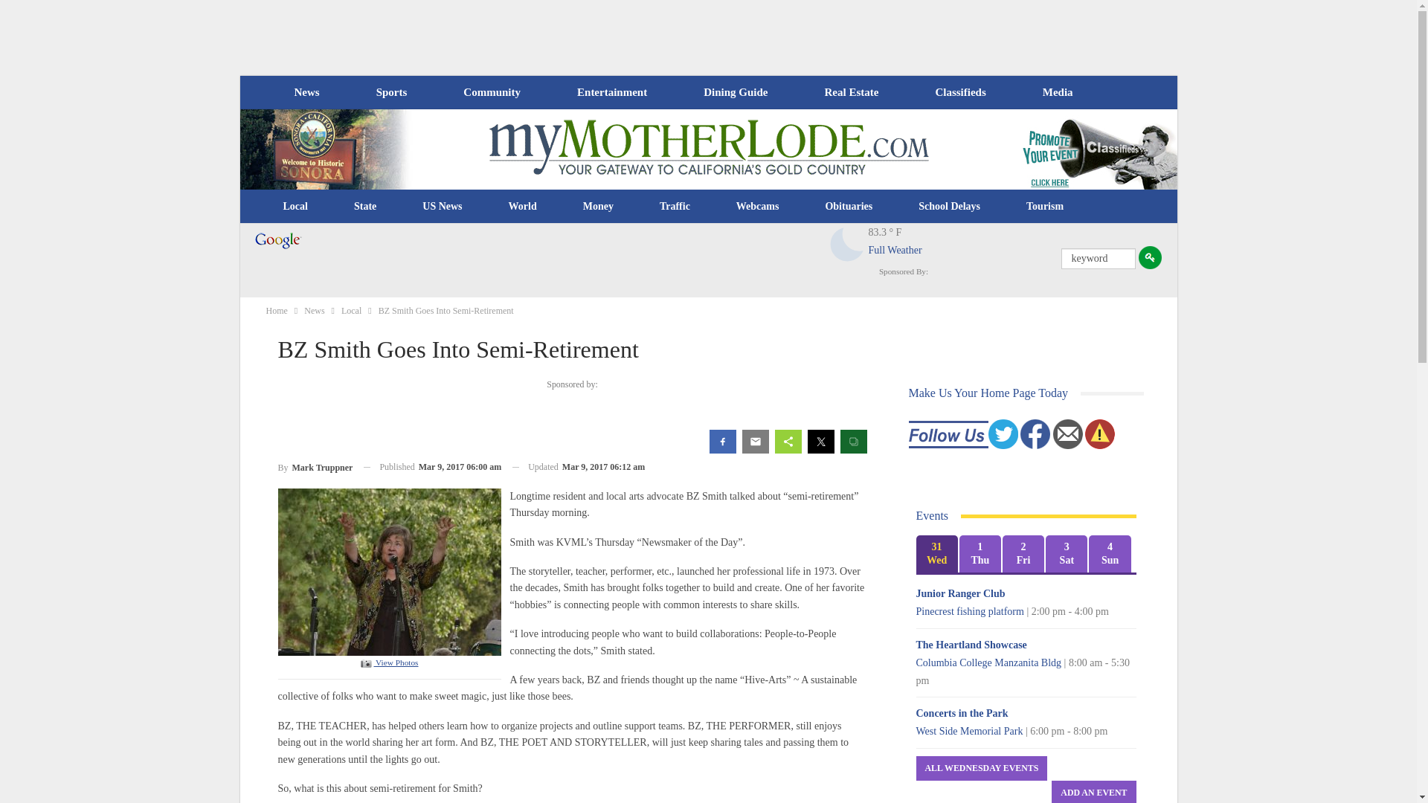 The height and width of the screenshot is (803, 1428). What do you see at coordinates (391, 92) in the screenshot?
I see `Sports` at bounding box center [391, 92].